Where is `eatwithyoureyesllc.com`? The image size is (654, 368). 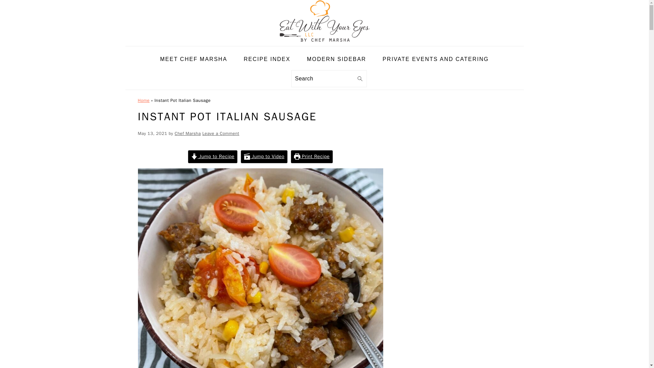
eatwithyoureyesllc.com is located at coordinates (324, 21).